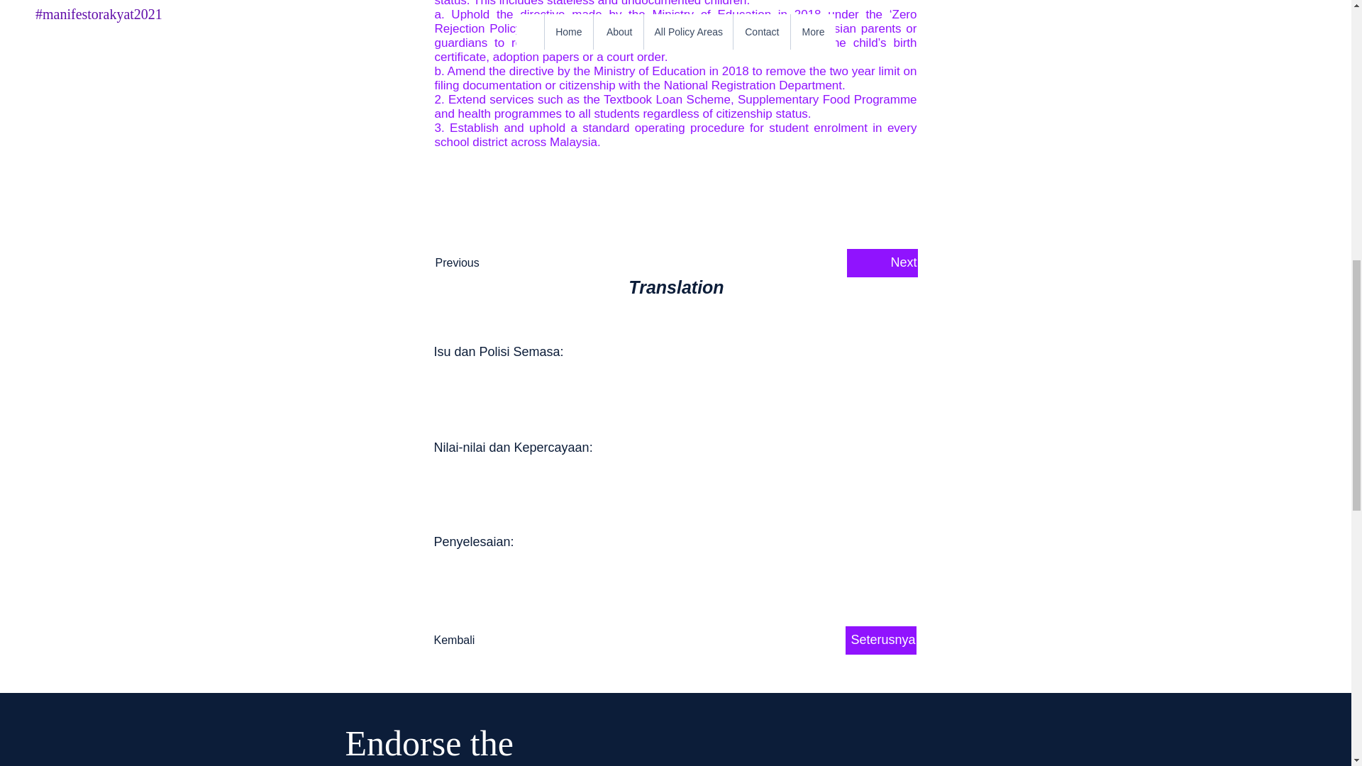  I want to click on Previous, so click(482, 262).